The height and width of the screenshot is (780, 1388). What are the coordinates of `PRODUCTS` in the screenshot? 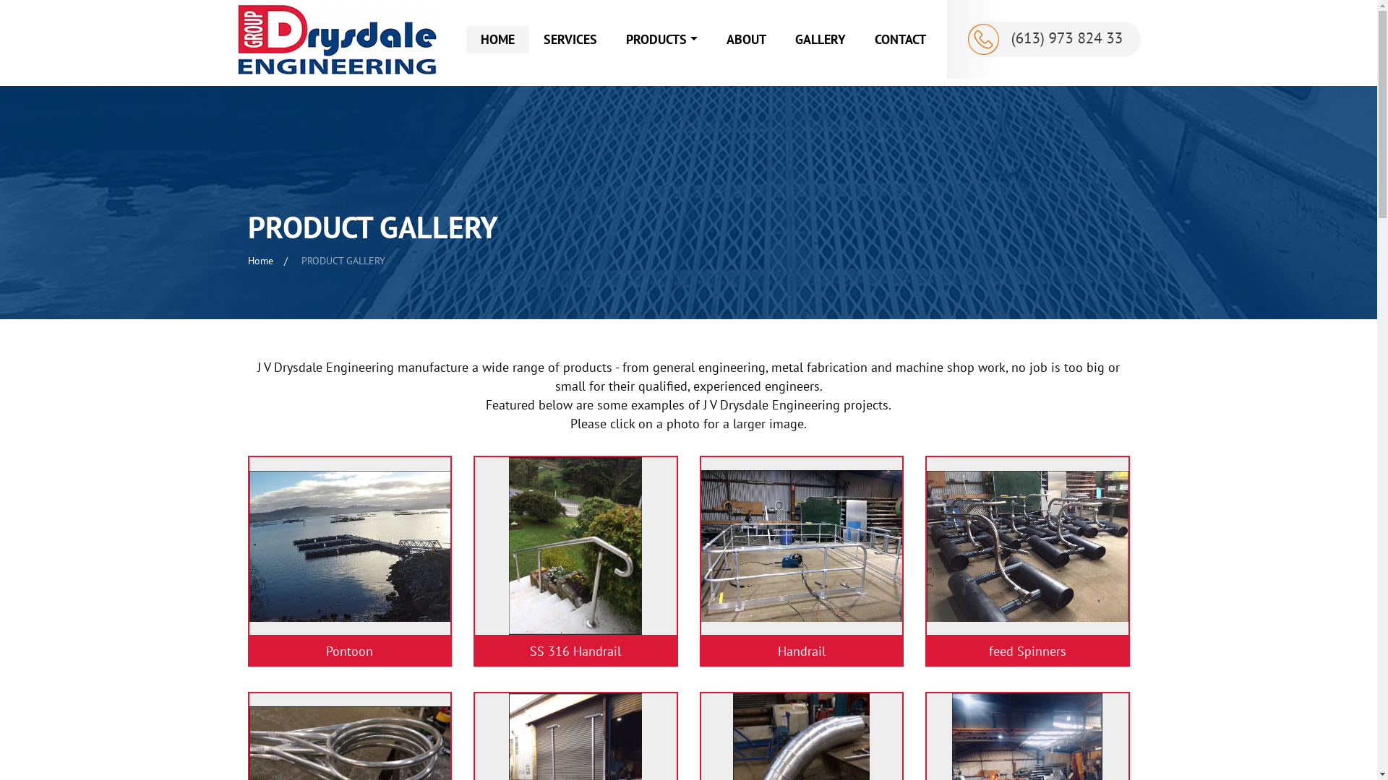 It's located at (661, 40).